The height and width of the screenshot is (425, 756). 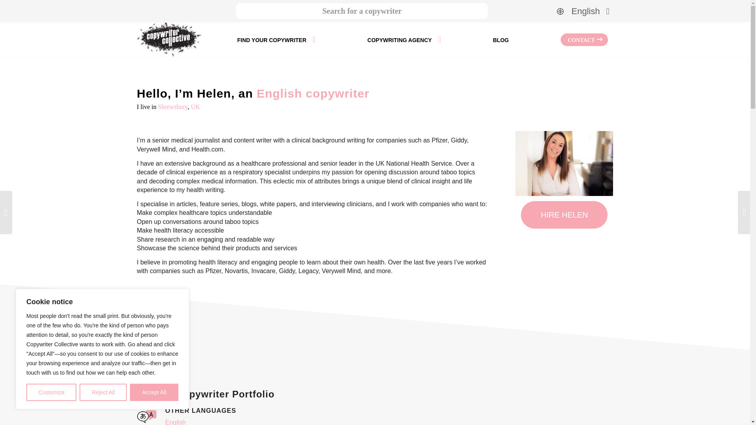 What do you see at coordinates (51, 392) in the screenshot?
I see `Customize` at bounding box center [51, 392].